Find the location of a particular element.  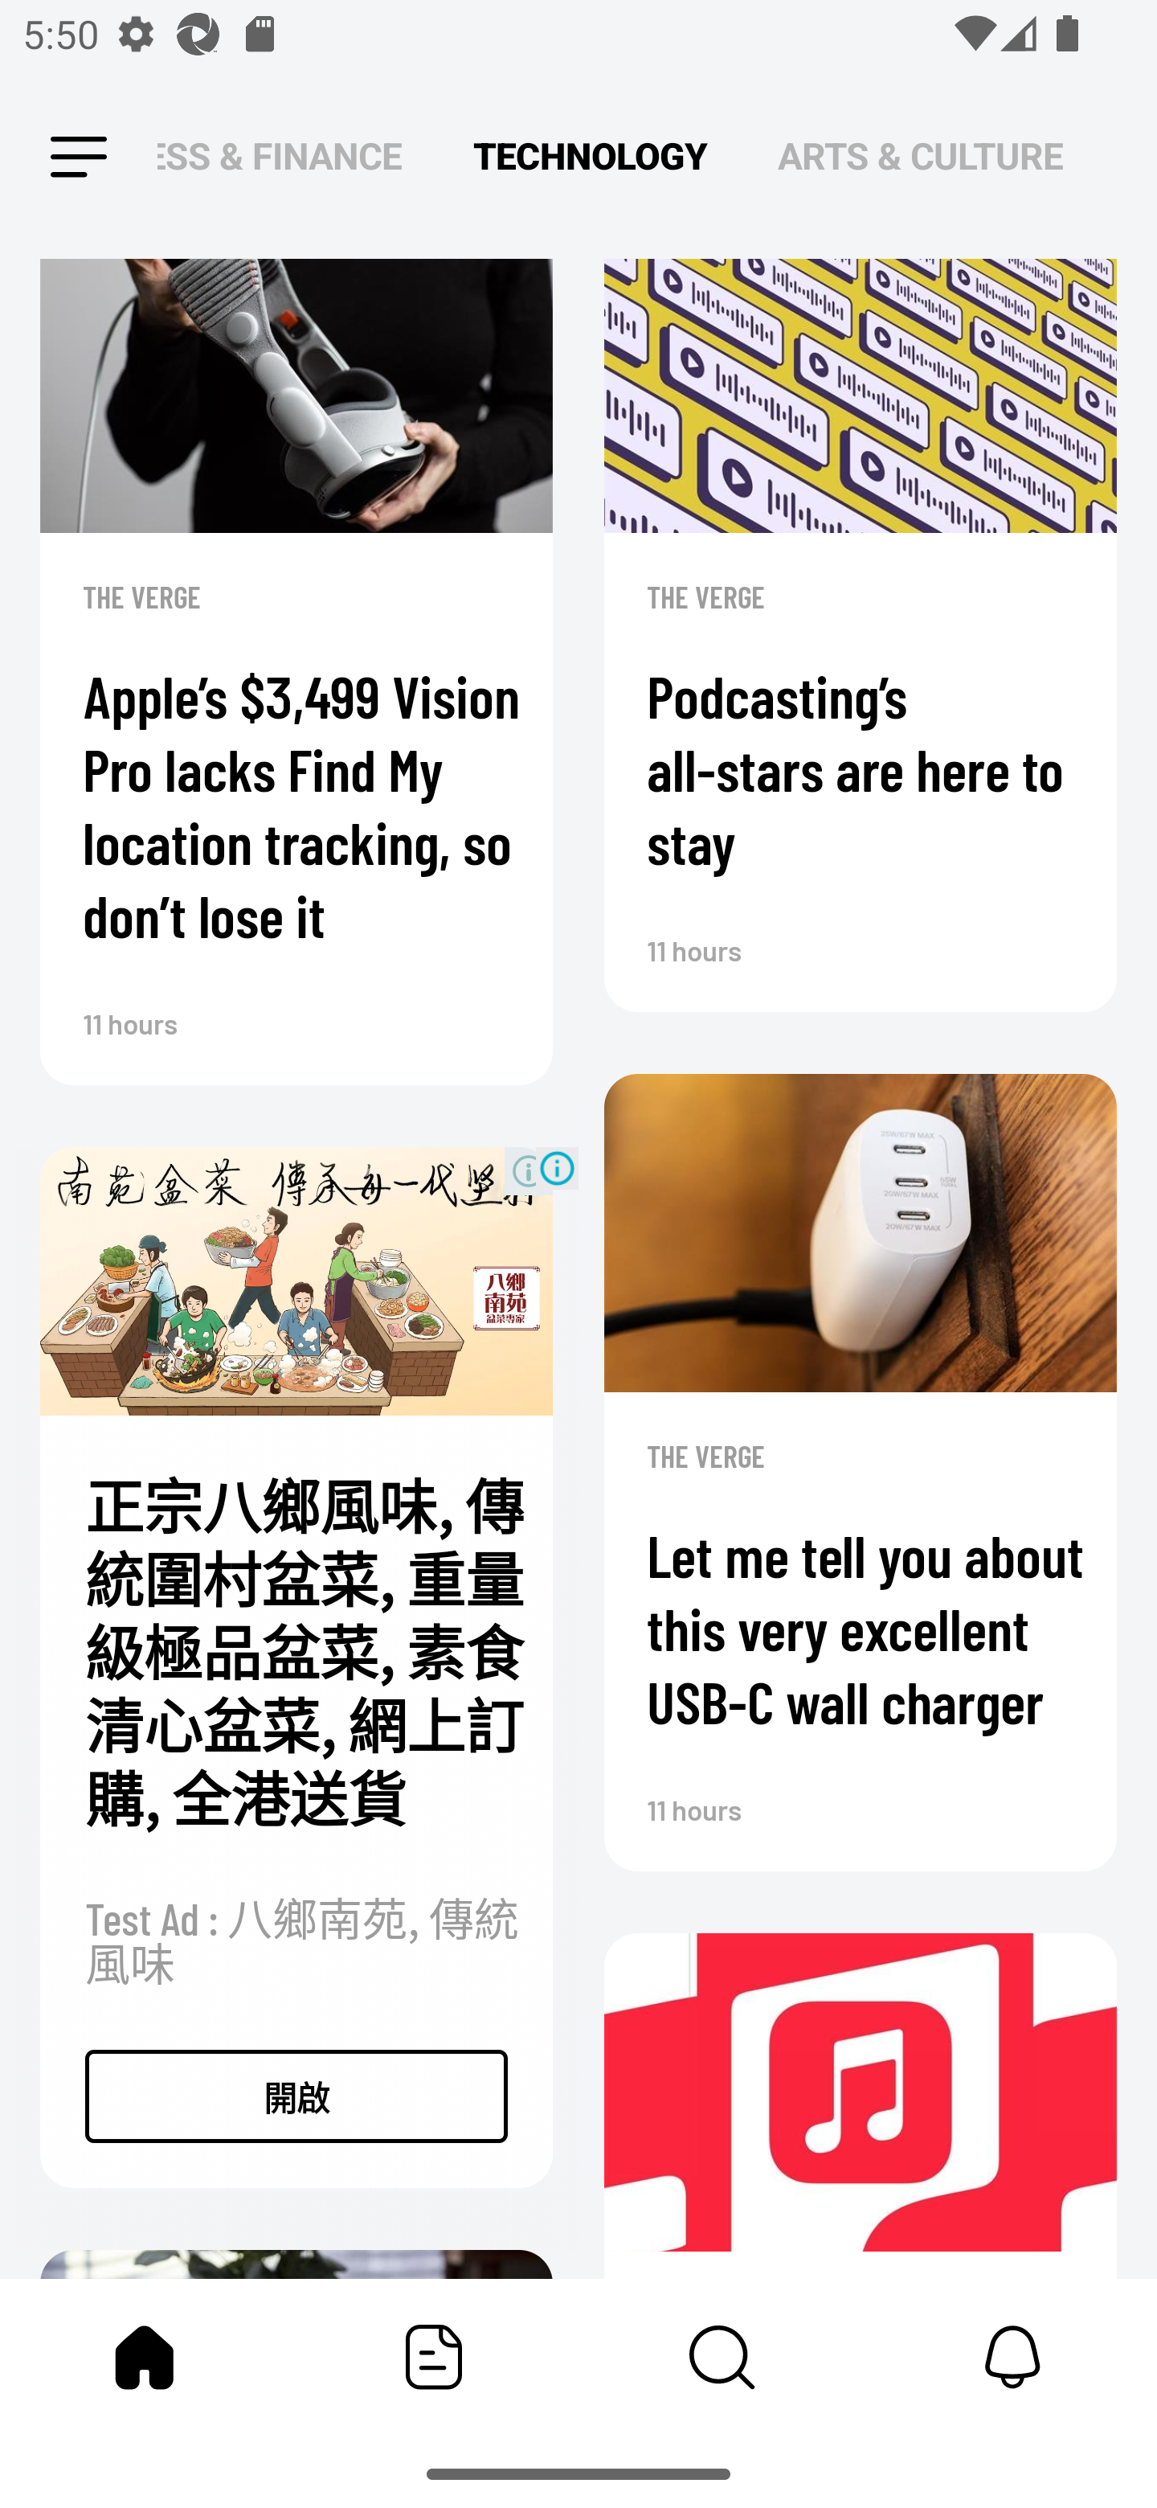

Content Store is located at coordinates (723, 2357).